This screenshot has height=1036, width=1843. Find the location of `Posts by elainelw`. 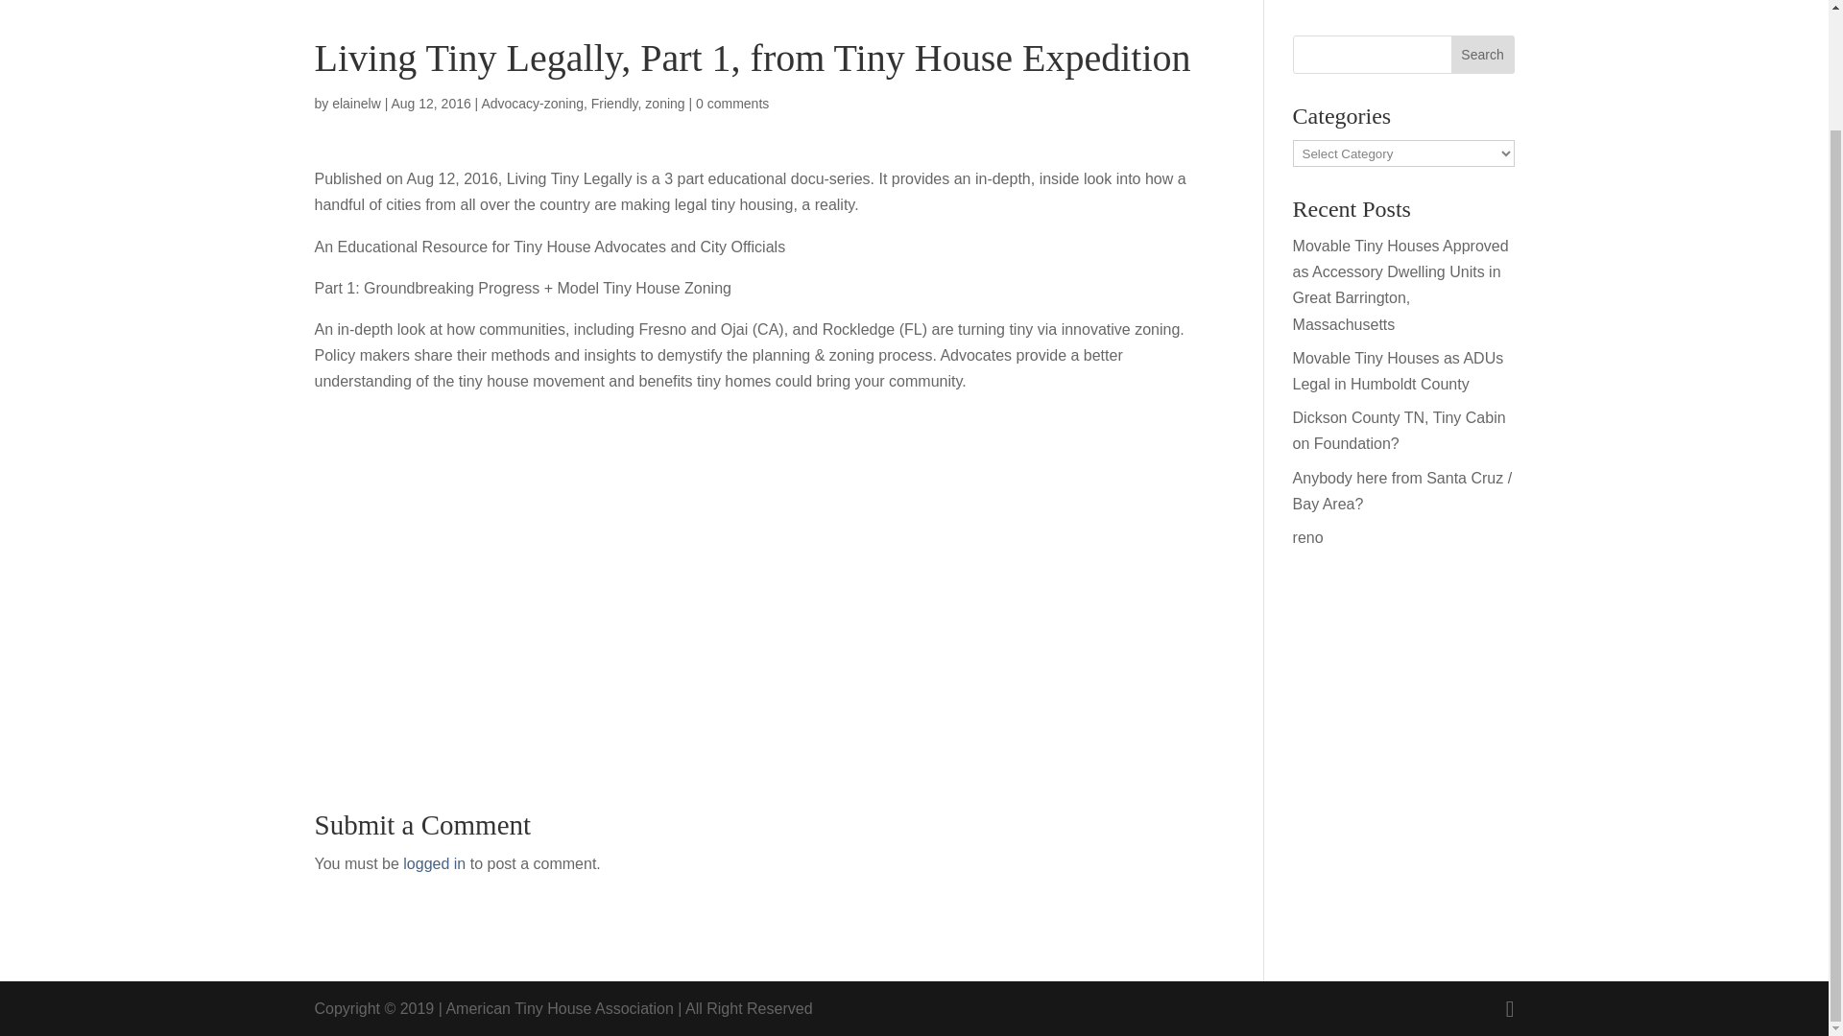

Posts by elainelw is located at coordinates (356, 104).